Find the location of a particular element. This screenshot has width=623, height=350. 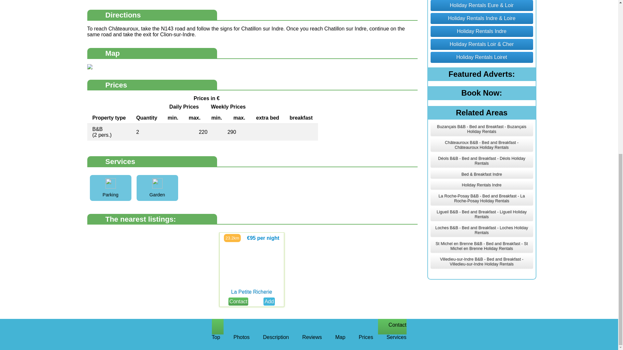

Photos is located at coordinates (241, 69).